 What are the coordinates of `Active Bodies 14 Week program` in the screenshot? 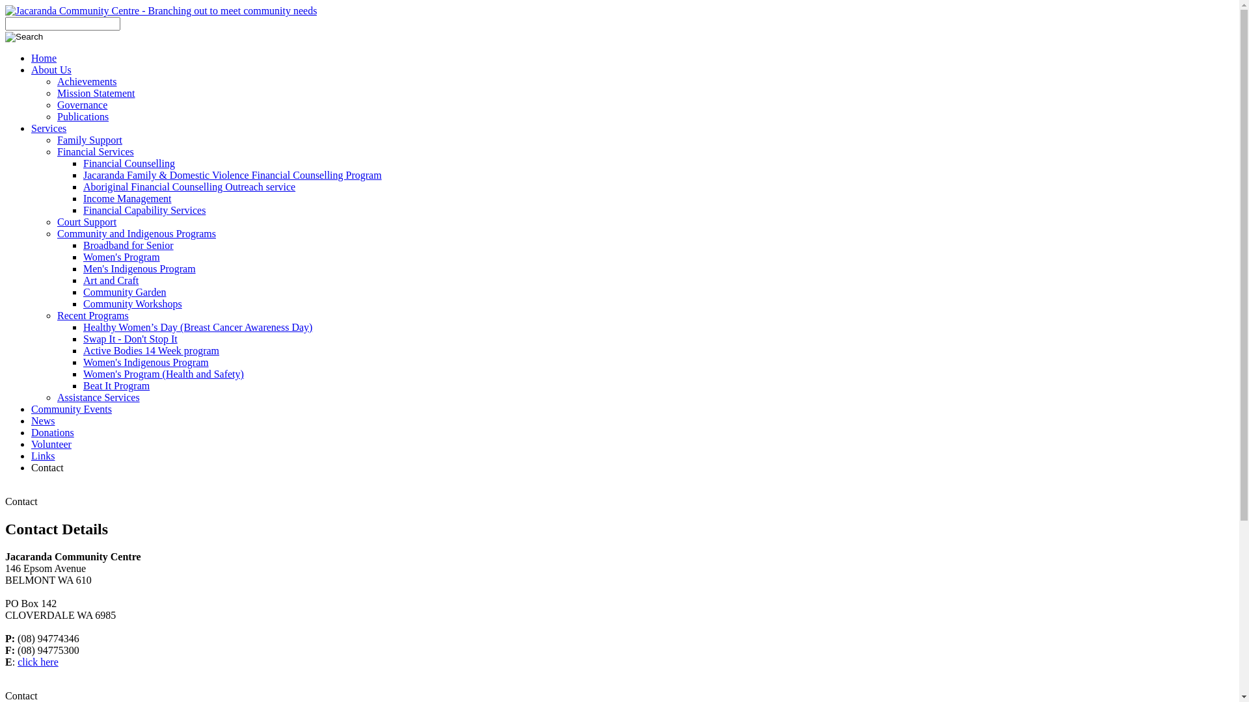 It's located at (151, 351).